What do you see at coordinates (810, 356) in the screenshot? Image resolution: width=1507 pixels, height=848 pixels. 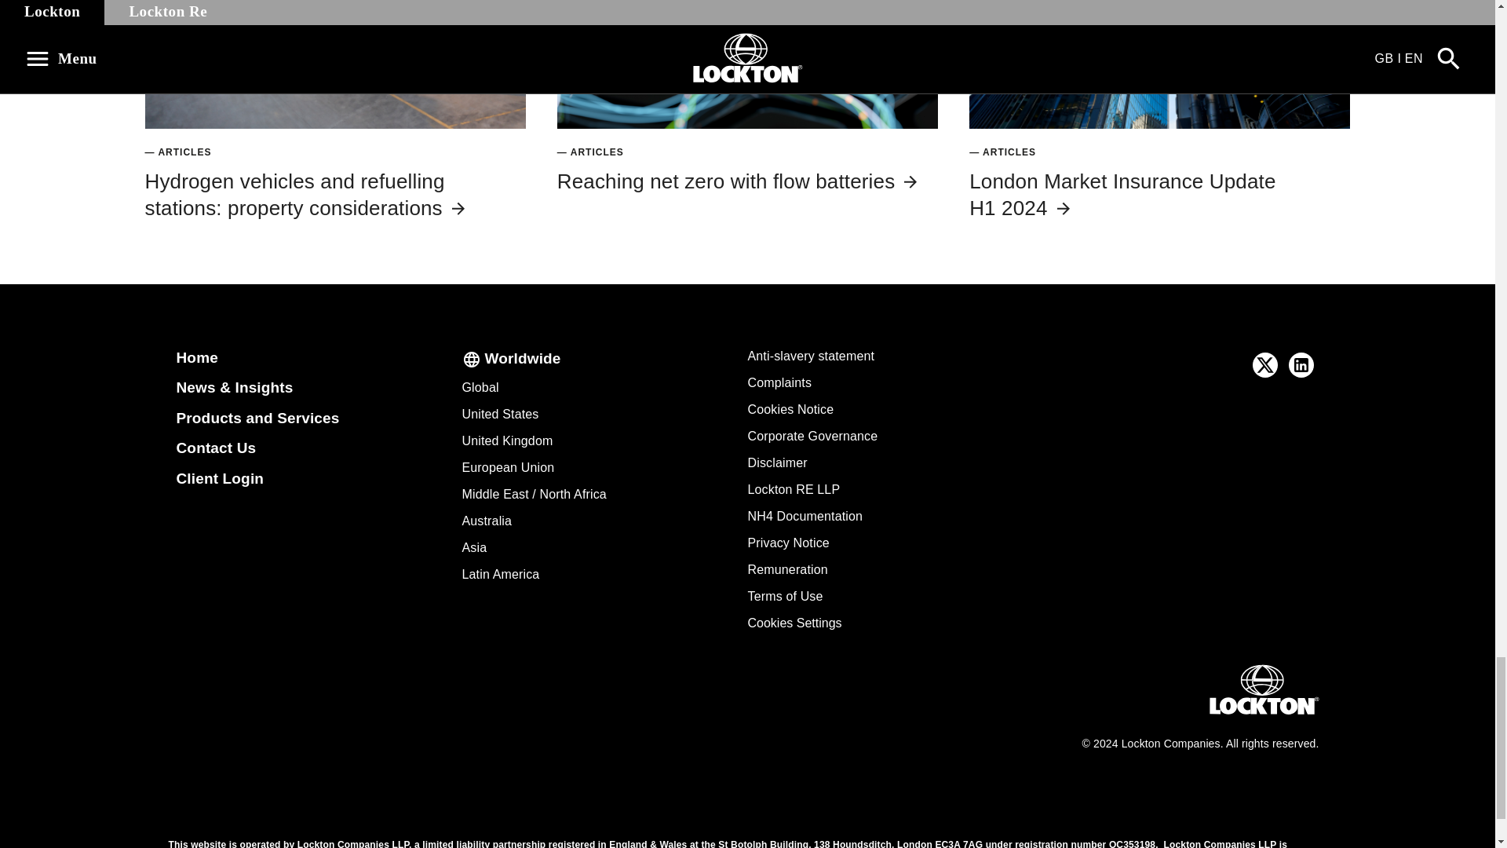 I see `Anti-slavery statement` at bounding box center [810, 356].